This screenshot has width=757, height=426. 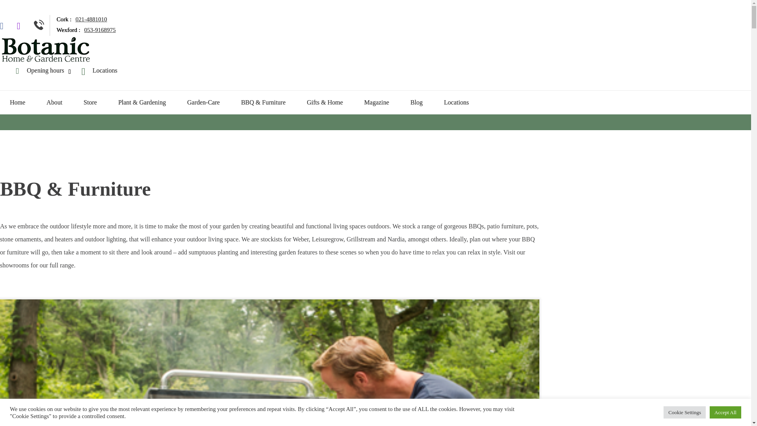 I want to click on Magazine, so click(x=376, y=103).